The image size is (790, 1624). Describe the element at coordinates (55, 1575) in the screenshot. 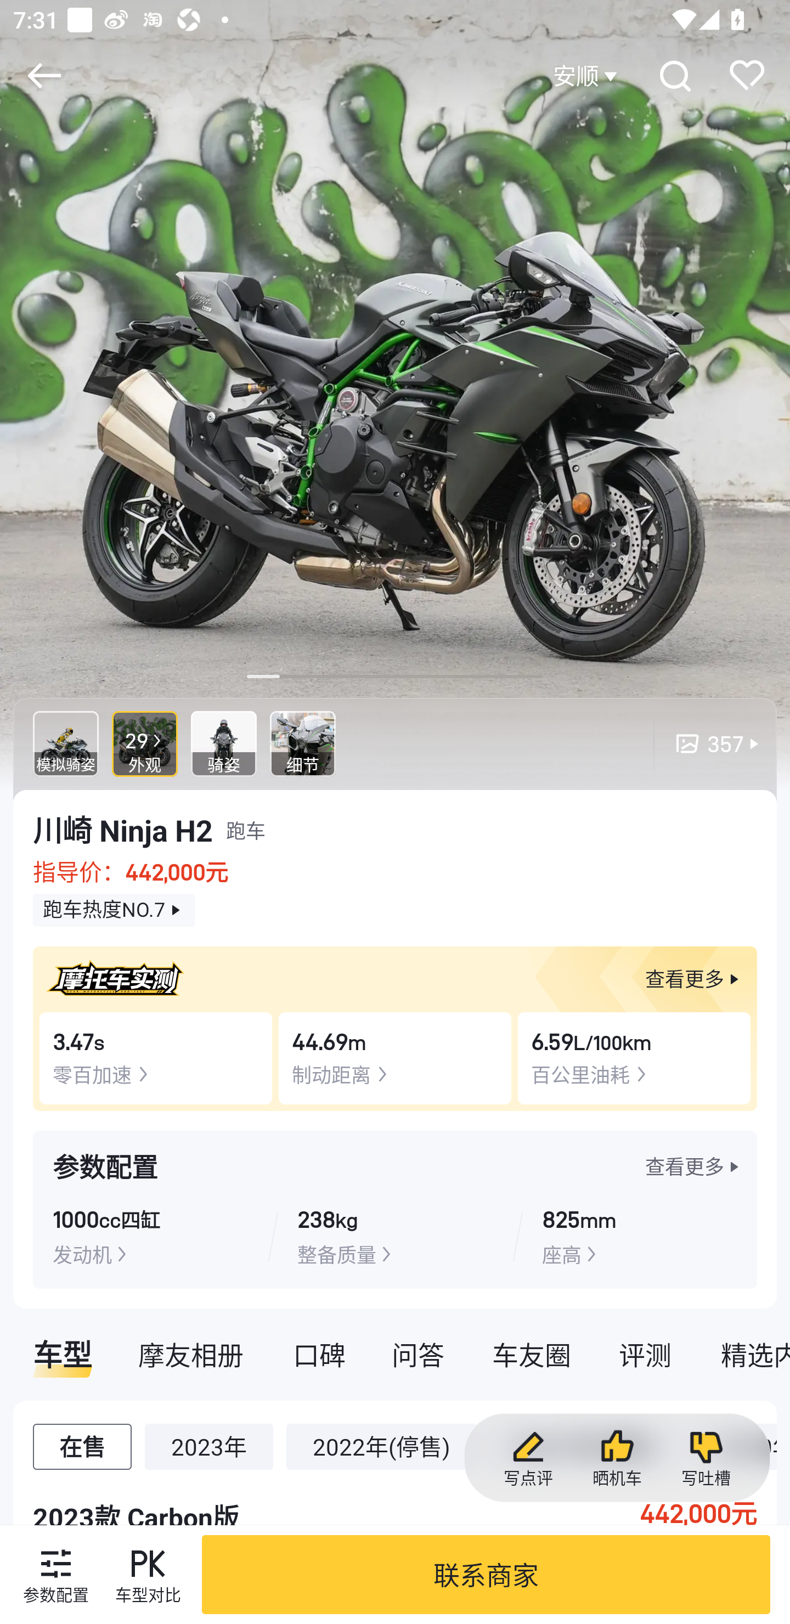

I see `参数配置` at that location.